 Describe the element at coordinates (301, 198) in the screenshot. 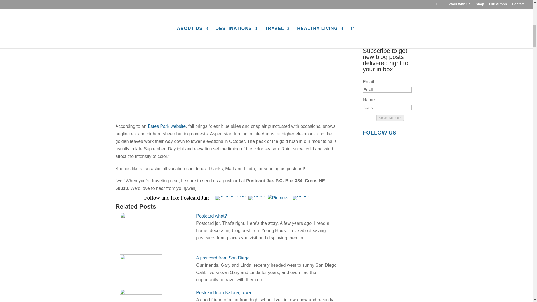

I see `Share` at that location.